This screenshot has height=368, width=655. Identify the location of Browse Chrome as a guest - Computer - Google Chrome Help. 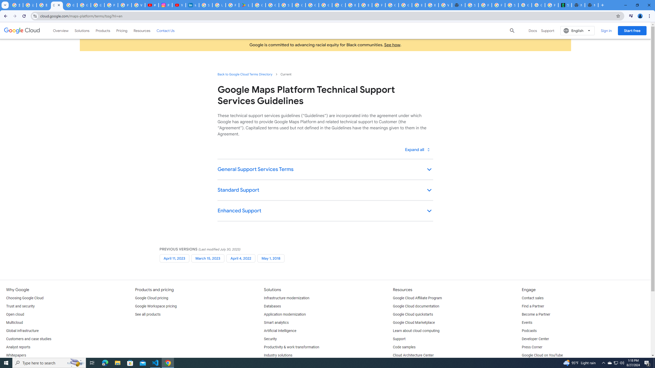
(419, 5).